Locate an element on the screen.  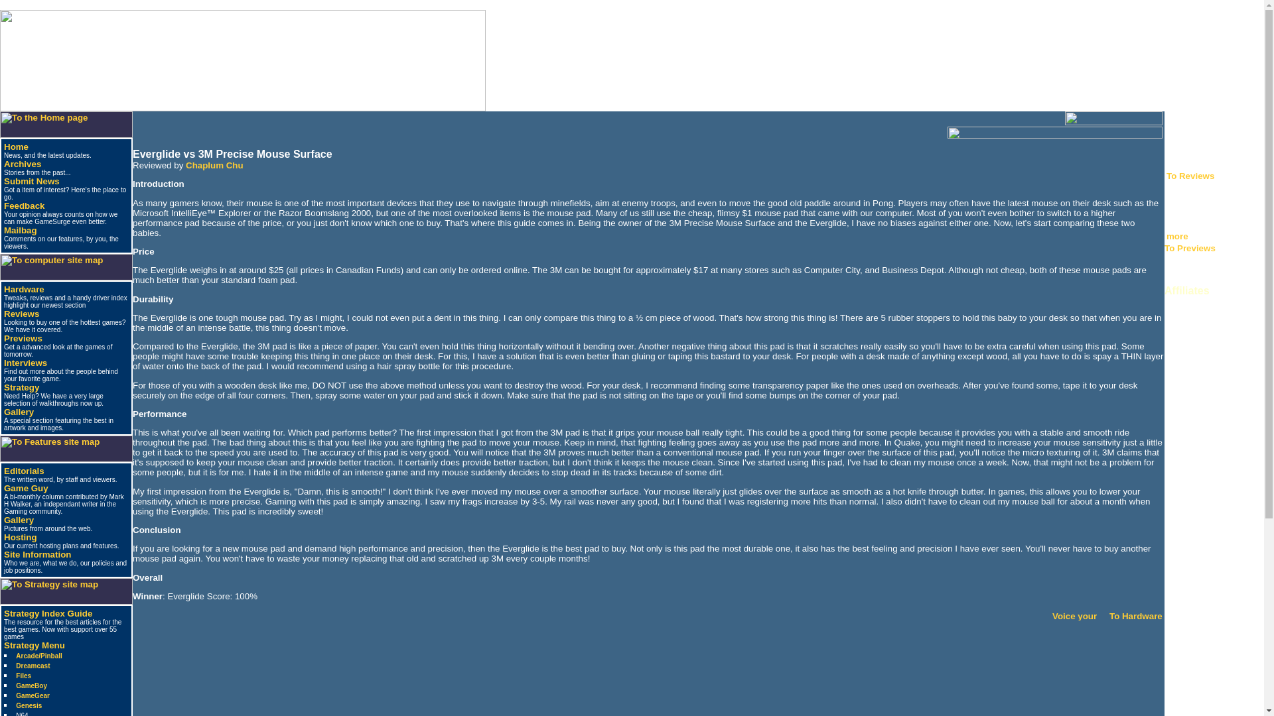
Chaplum Chu is located at coordinates (214, 165).